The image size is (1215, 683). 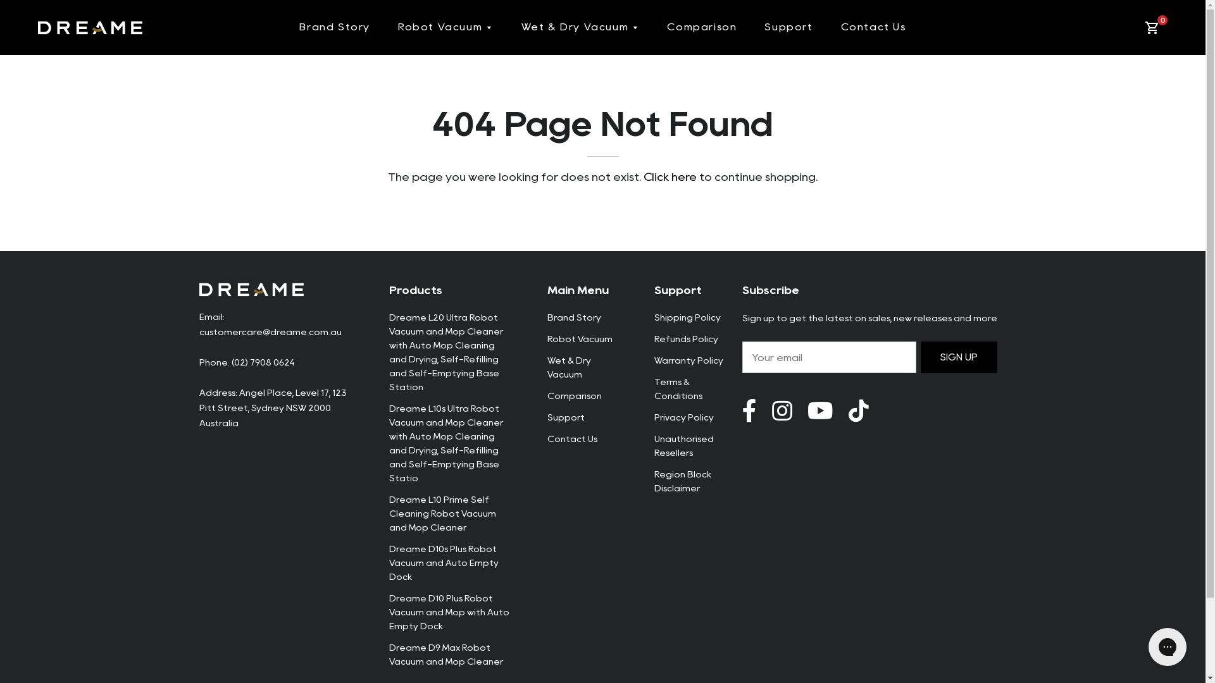 What do you see at coordinates (442, 514) in the screenshot?
I see `Dreame L10 Prime Self Cleaning Robot Vacuum and Mop Cleaner` at bounding box center [442, 514].